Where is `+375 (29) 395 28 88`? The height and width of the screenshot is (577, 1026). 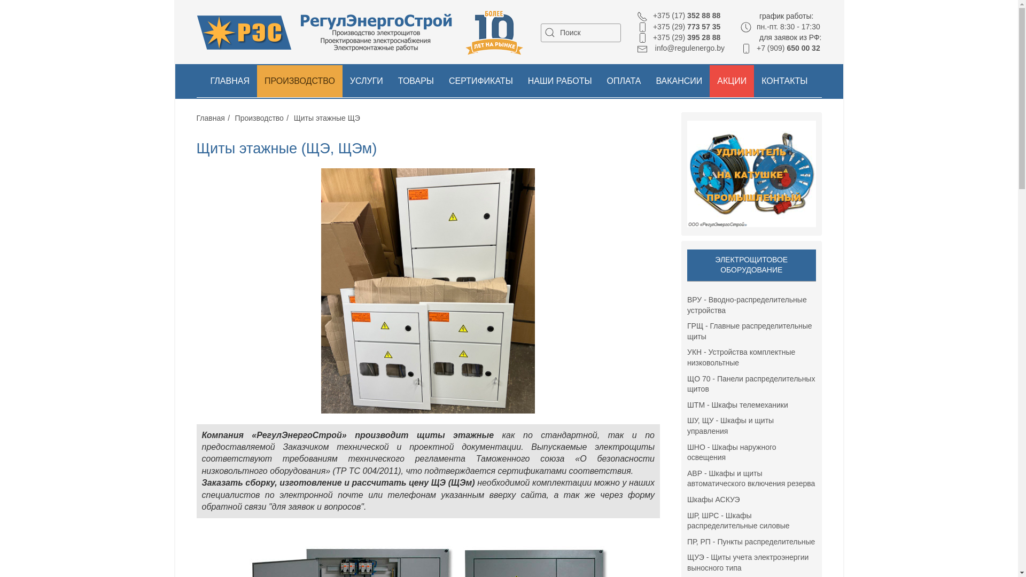
+375 (29) 395 28 88 is located at coordinates (679, 37).